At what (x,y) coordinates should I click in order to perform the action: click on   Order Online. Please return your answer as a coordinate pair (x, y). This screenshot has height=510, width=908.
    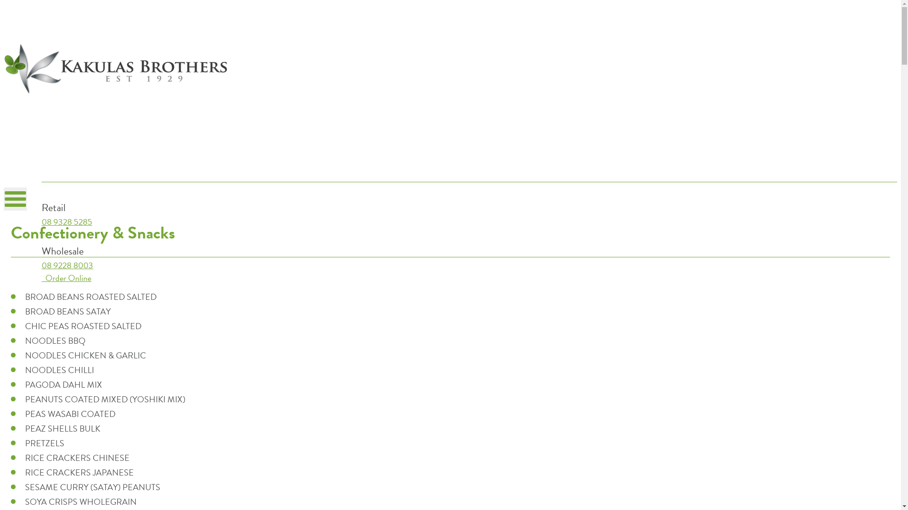
    Looking at the image, I should click on (66, 278).